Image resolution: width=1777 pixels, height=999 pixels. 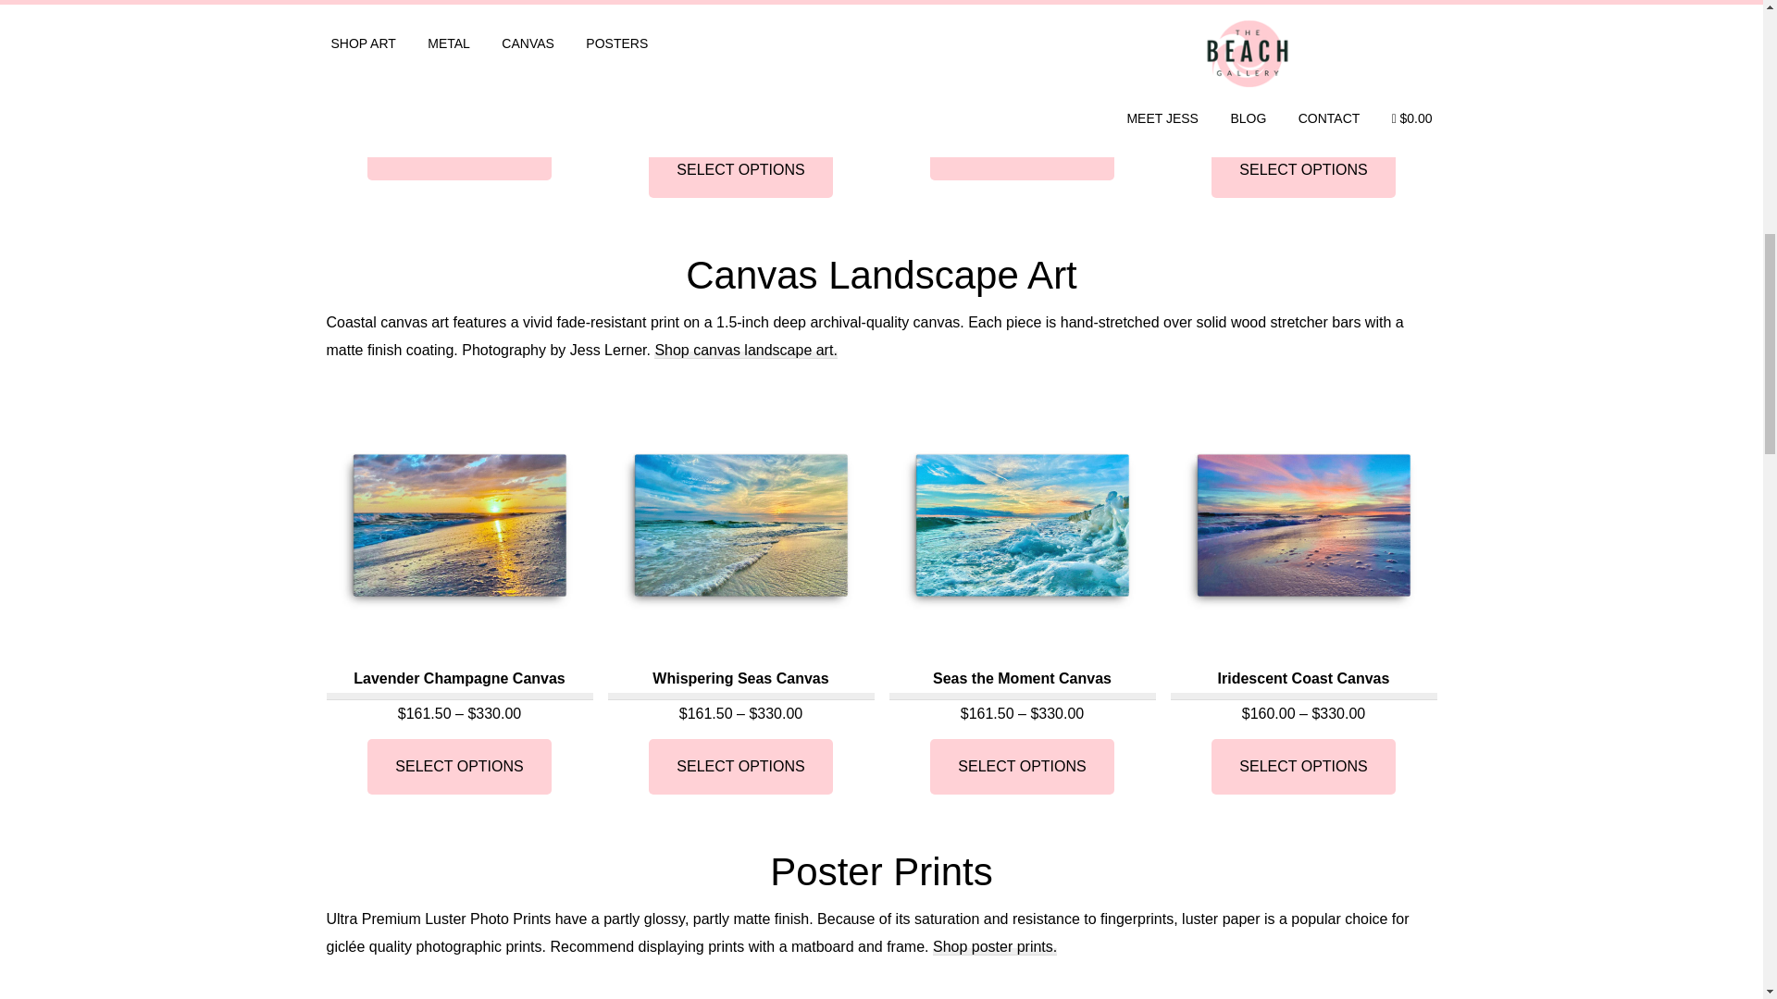 I want to click on Shop poster prints., so click(x=995, y=947).